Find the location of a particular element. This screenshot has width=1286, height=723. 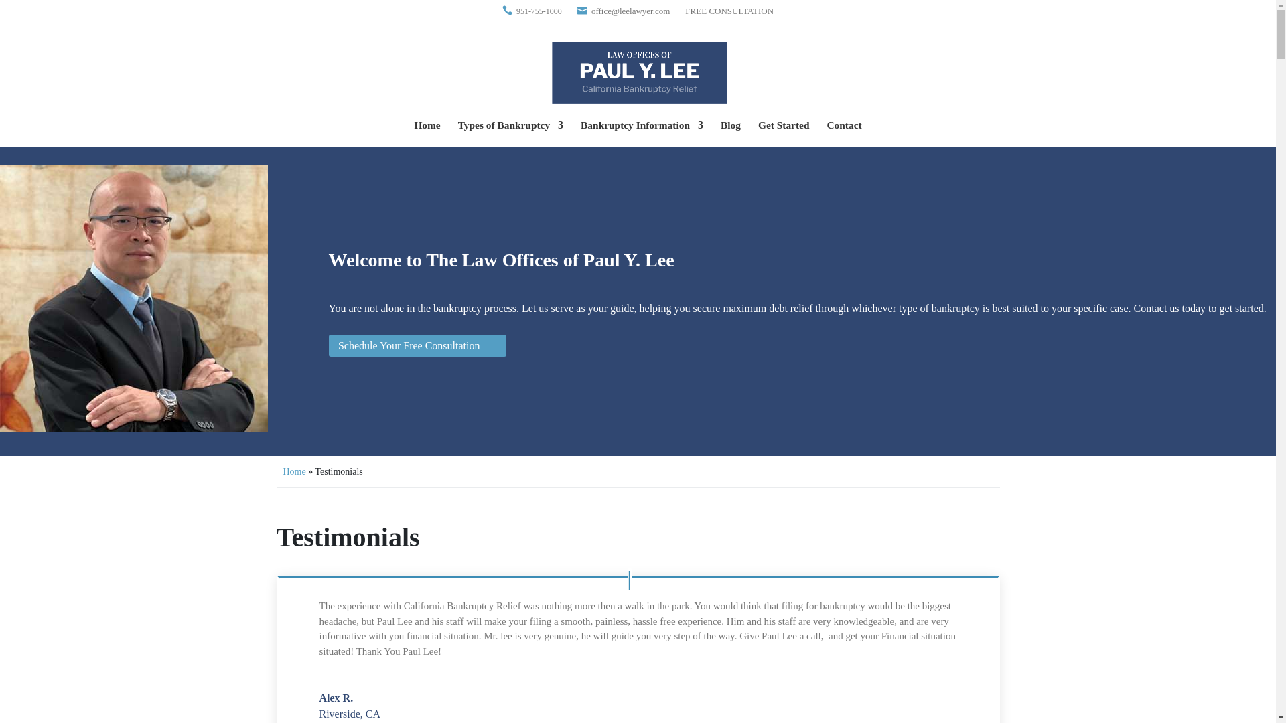

Get Started is located at coordinates (784, 131).